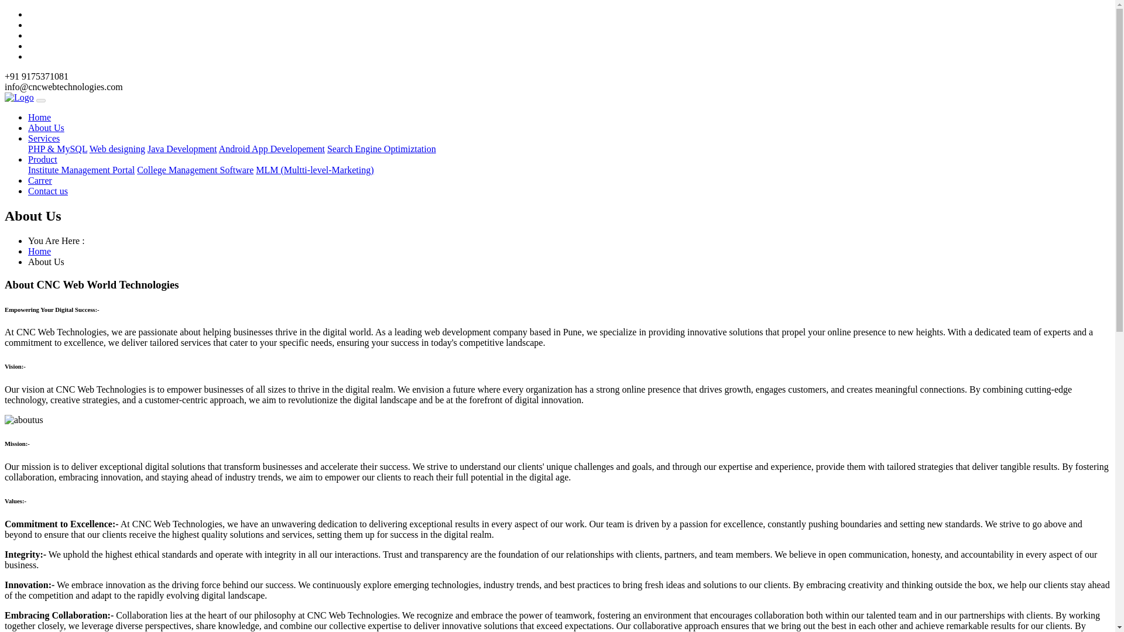 This screenshot has height=632, width=1124. I want to click on Home, so click(39, 252).